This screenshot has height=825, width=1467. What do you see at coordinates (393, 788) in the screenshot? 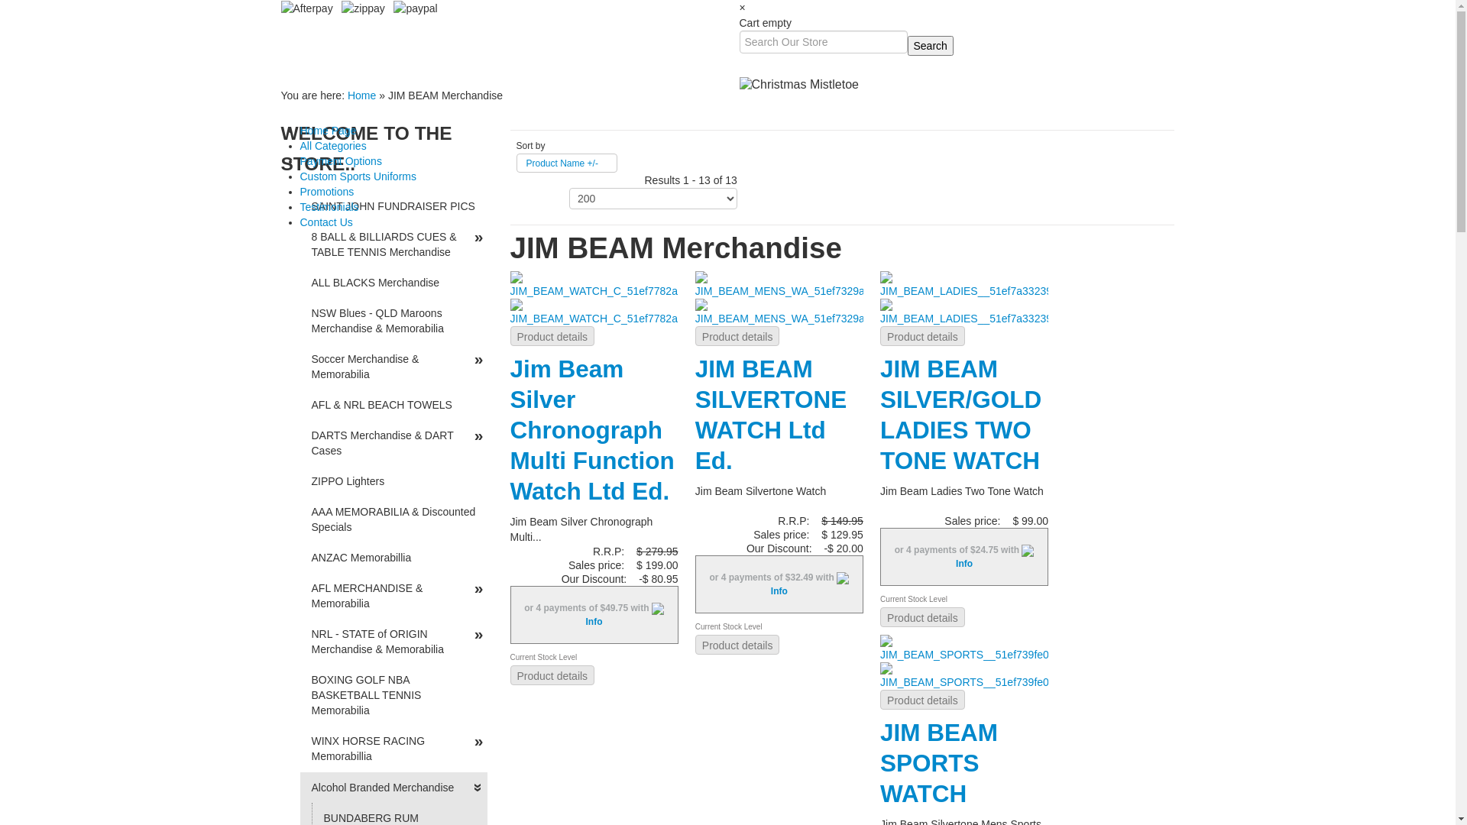
I see `Alcohol Branded Merchandise` at bounding box center [393, 788].